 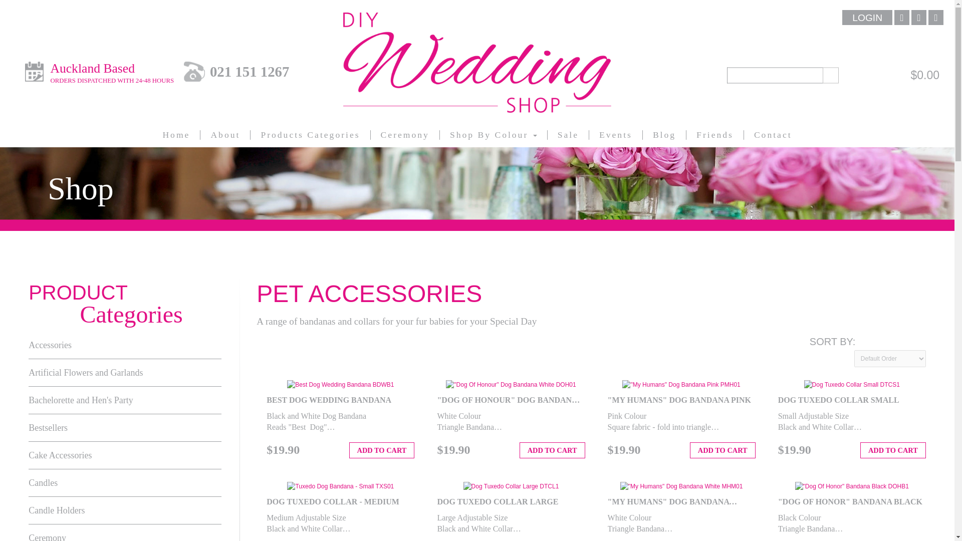 I want to click on Login, so click(x=867, y=17).